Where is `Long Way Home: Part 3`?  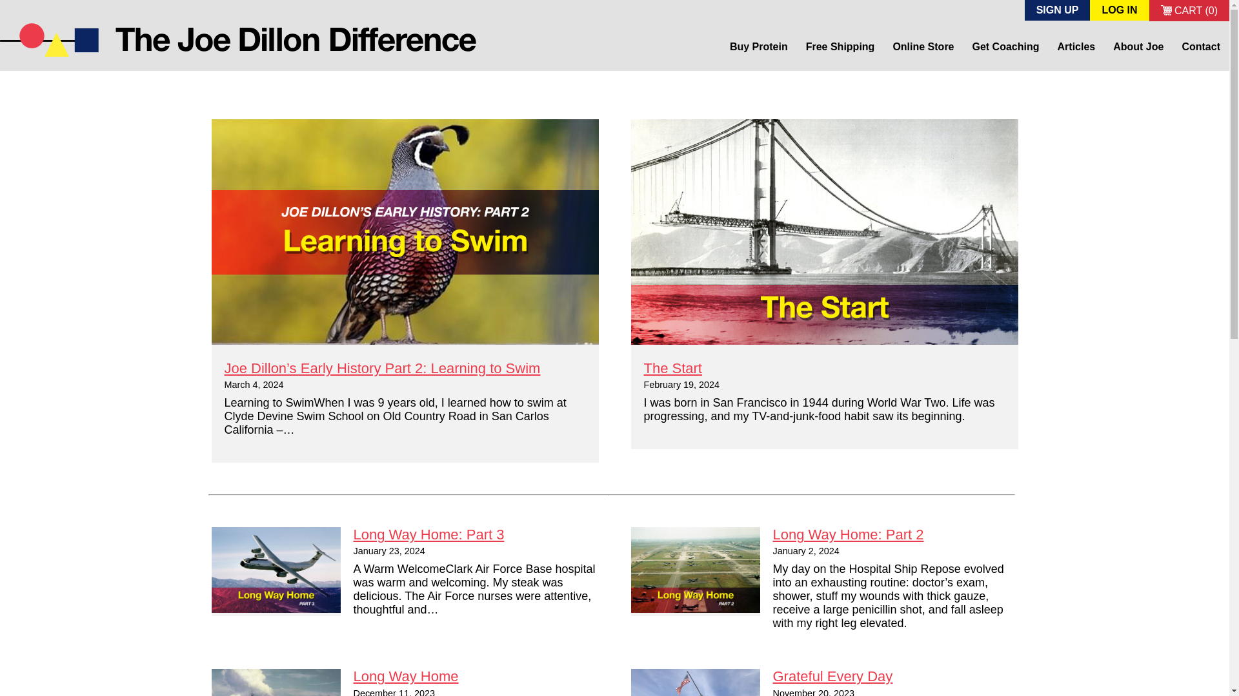 Long Way Home: Part 3 is located at coordinates (276, 570).